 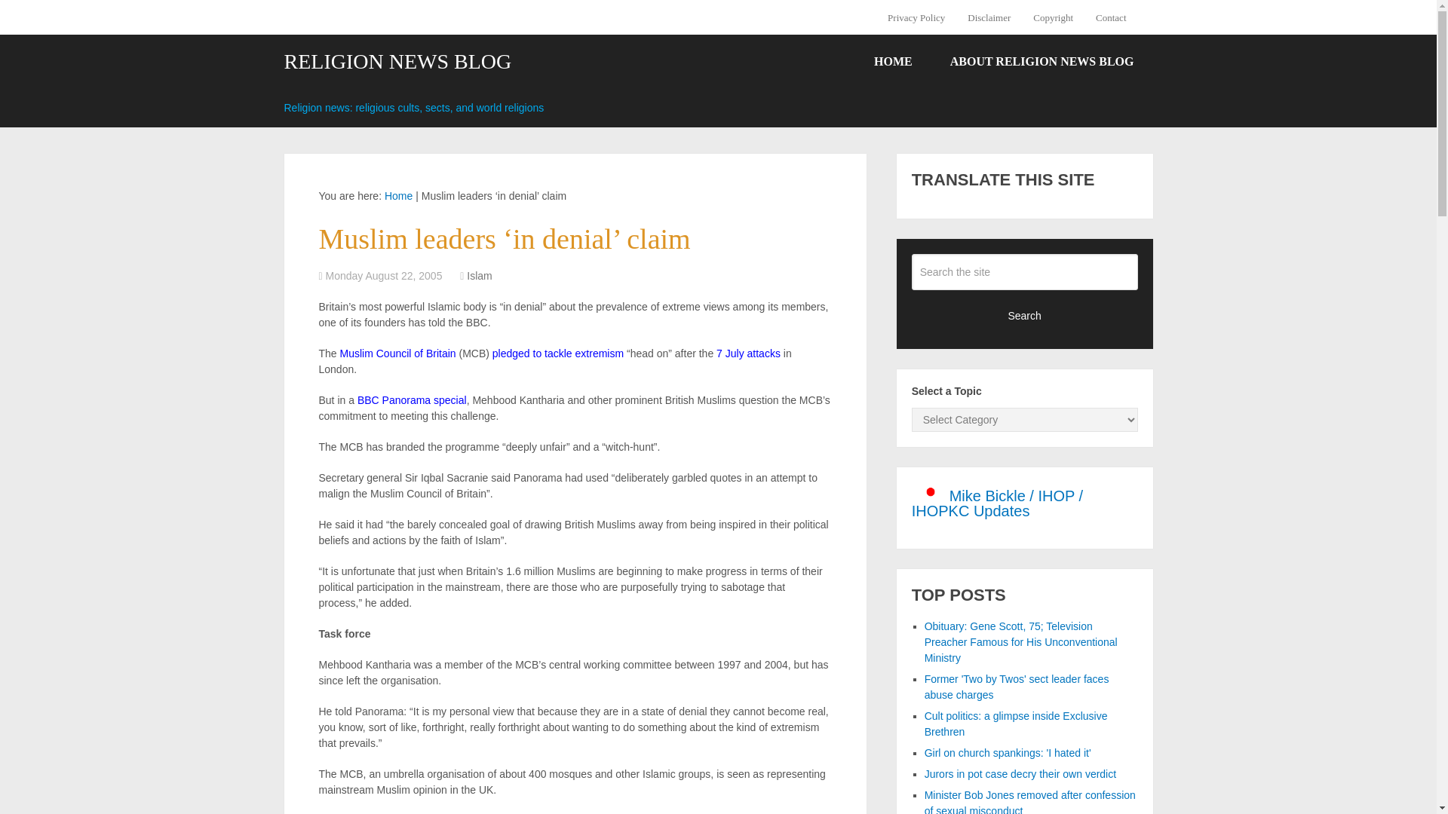 What do you see at coordinates (398, 353) in the screenshot?
I see `Muslim Council of Britain` at bounding box center [398, 353].